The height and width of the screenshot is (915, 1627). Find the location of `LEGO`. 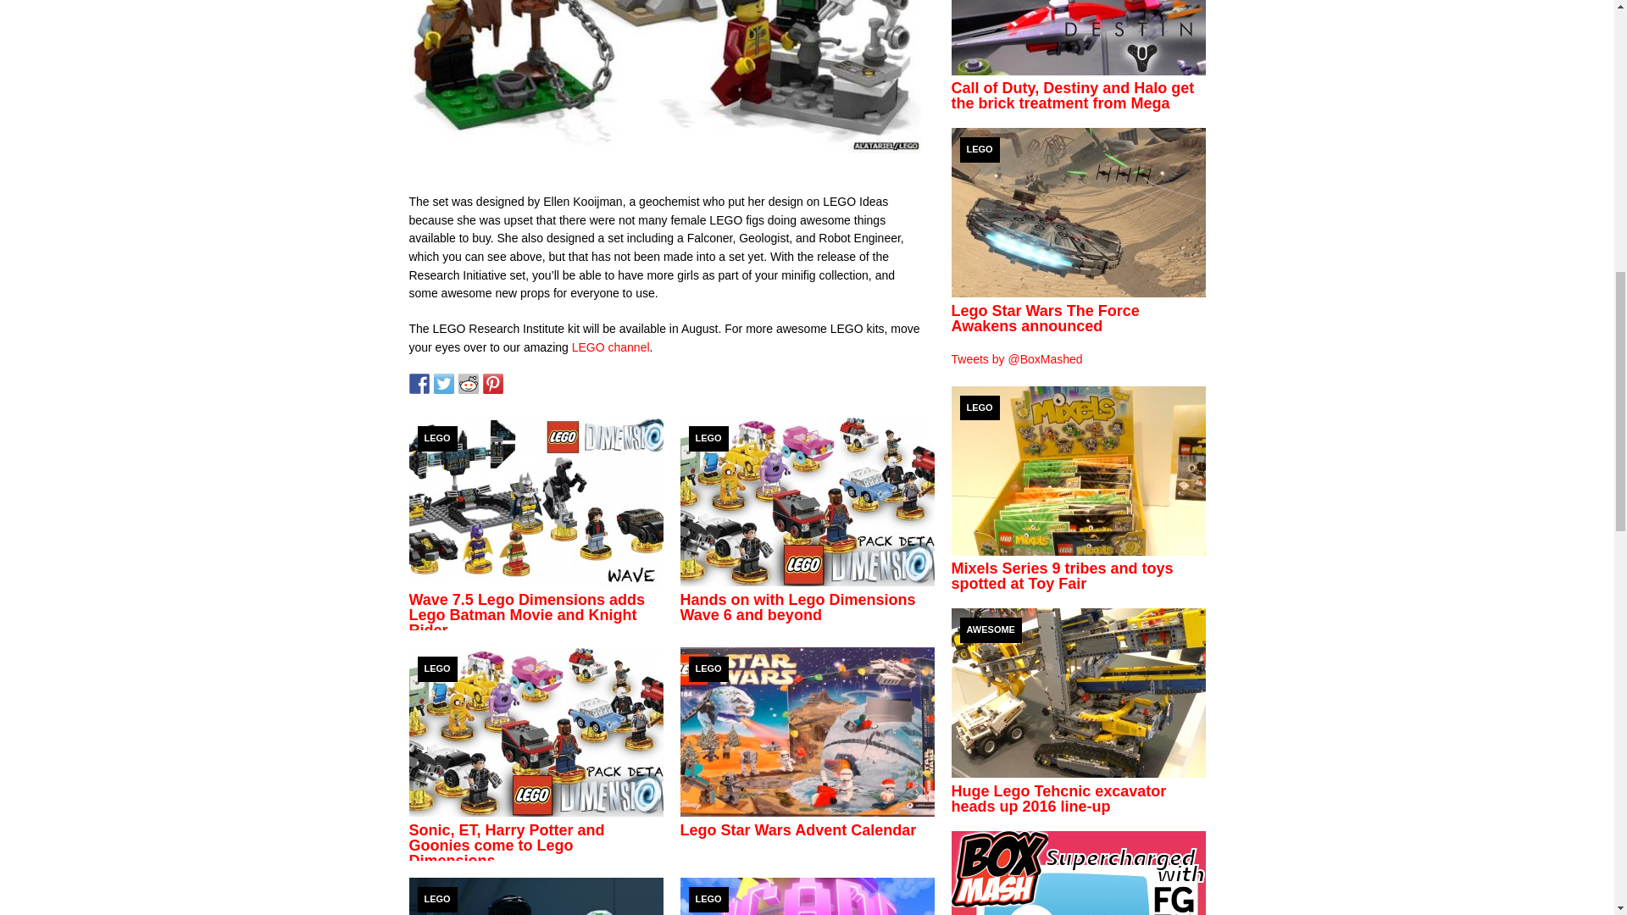

LEGO is located at coordinates (708, 439).